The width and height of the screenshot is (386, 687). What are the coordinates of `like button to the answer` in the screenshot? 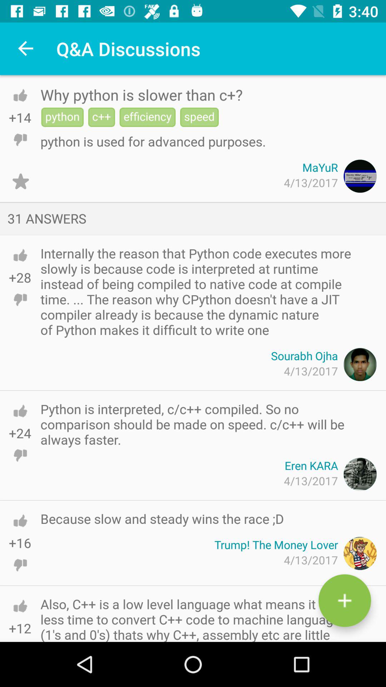 It's located at (20, 411).